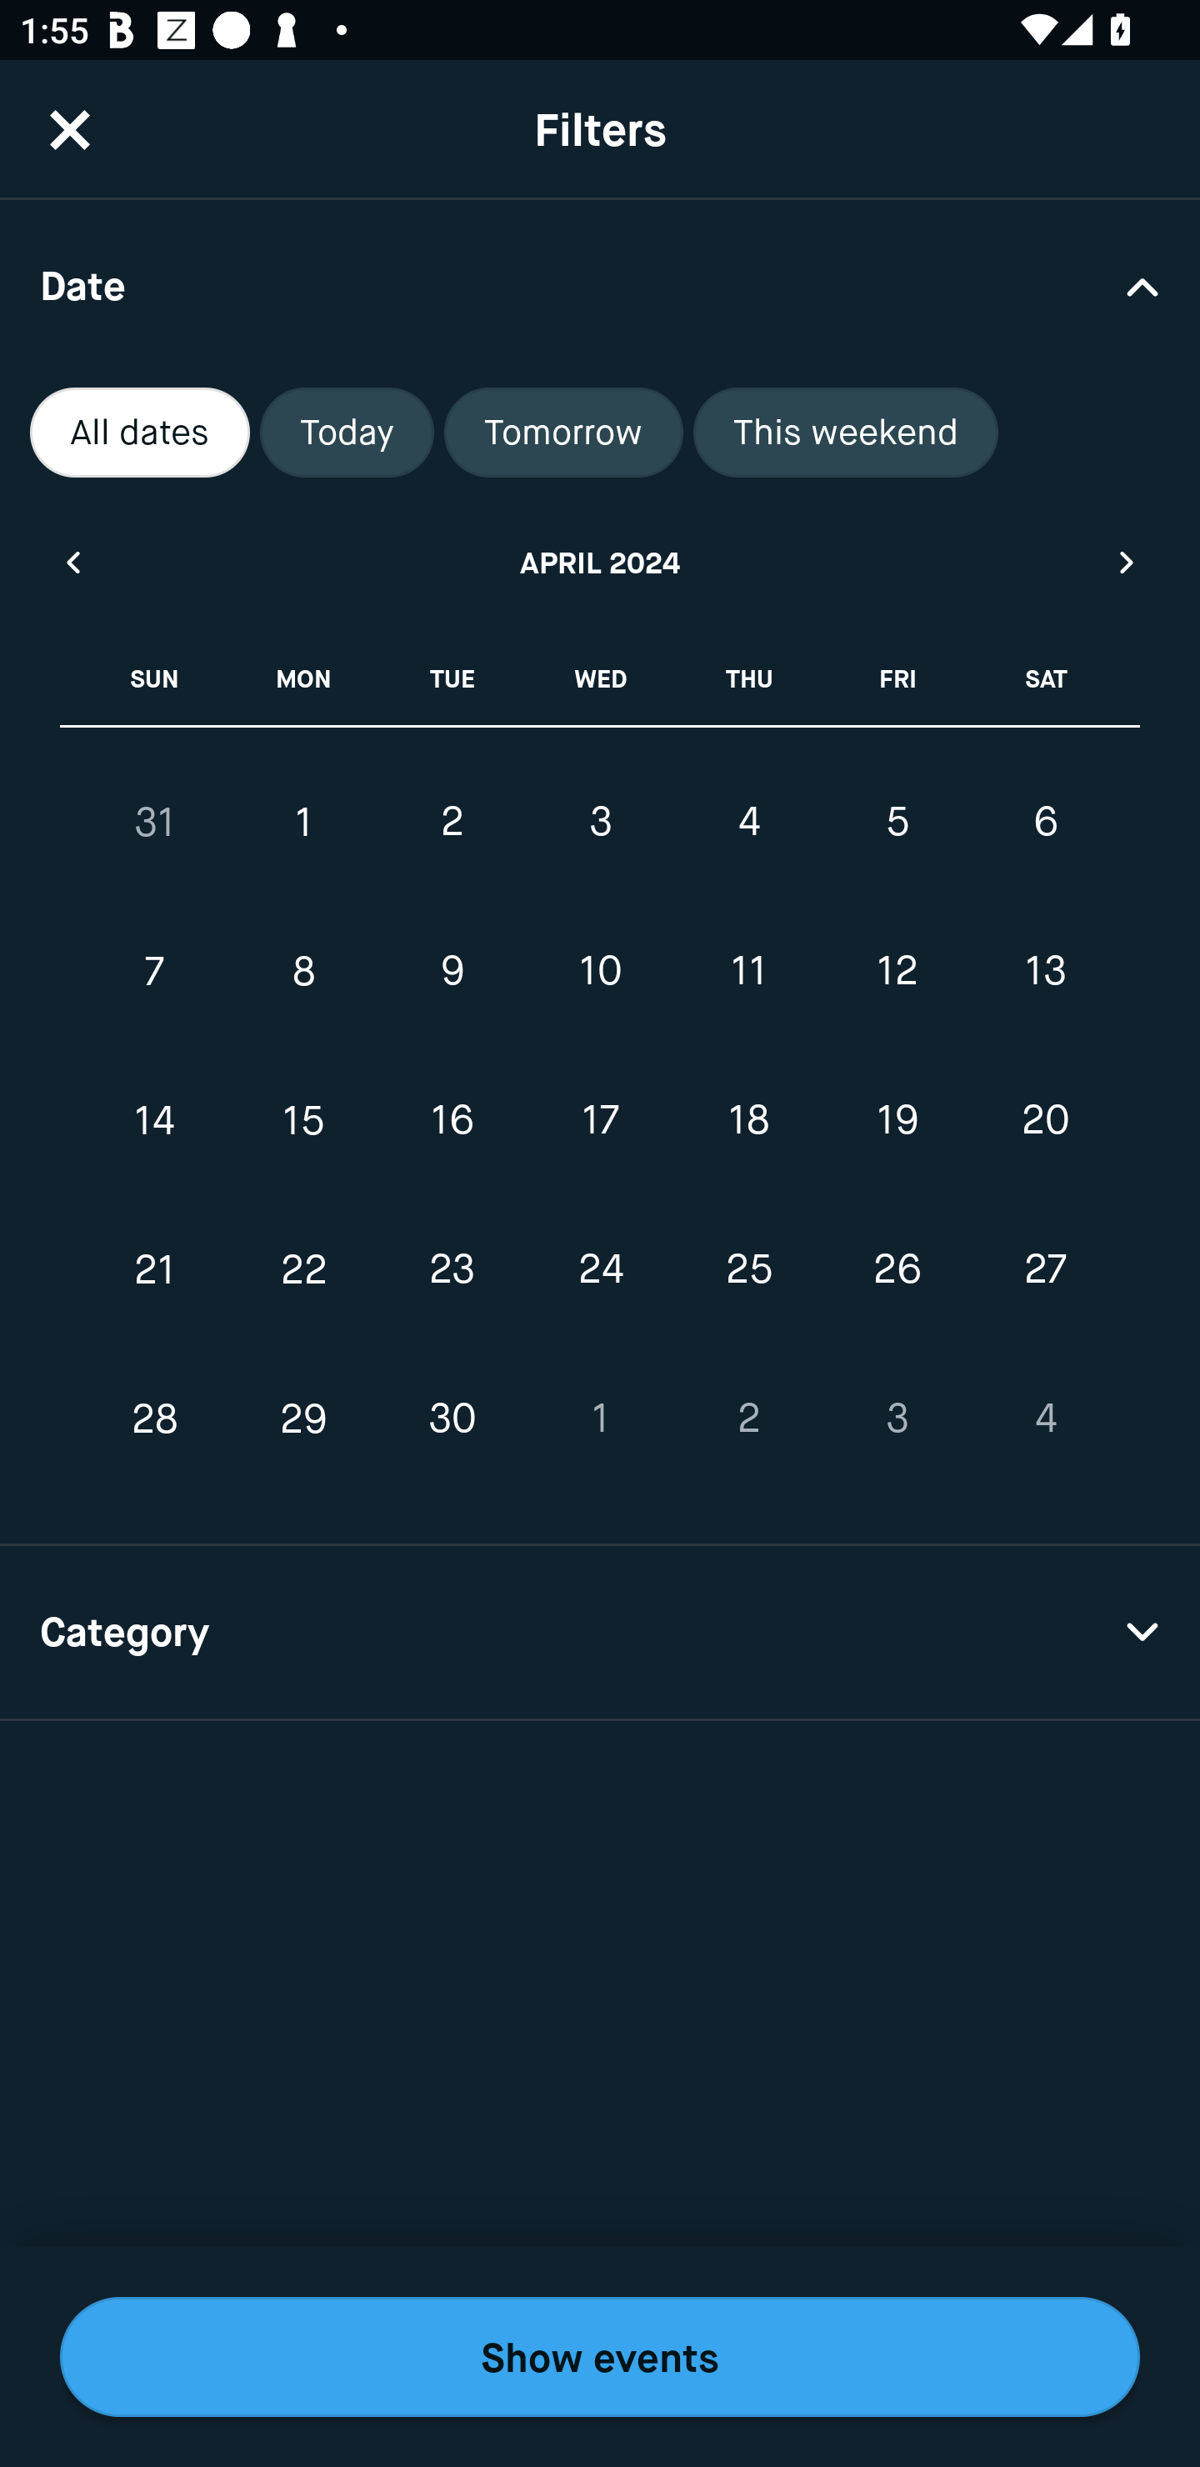  I want to click on Category Drop Down Arrow, so click(600, 1634).